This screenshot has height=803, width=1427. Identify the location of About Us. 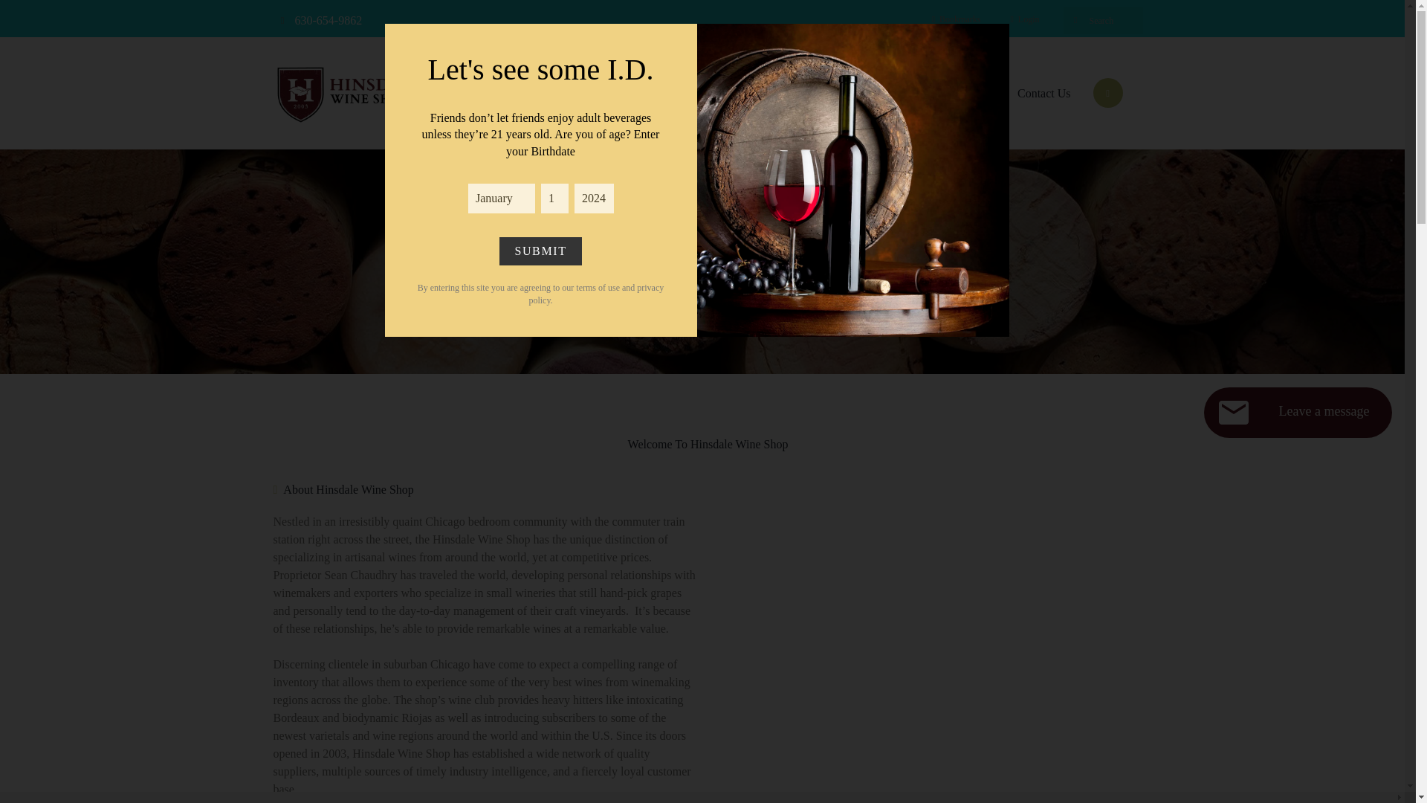
(957, 93).